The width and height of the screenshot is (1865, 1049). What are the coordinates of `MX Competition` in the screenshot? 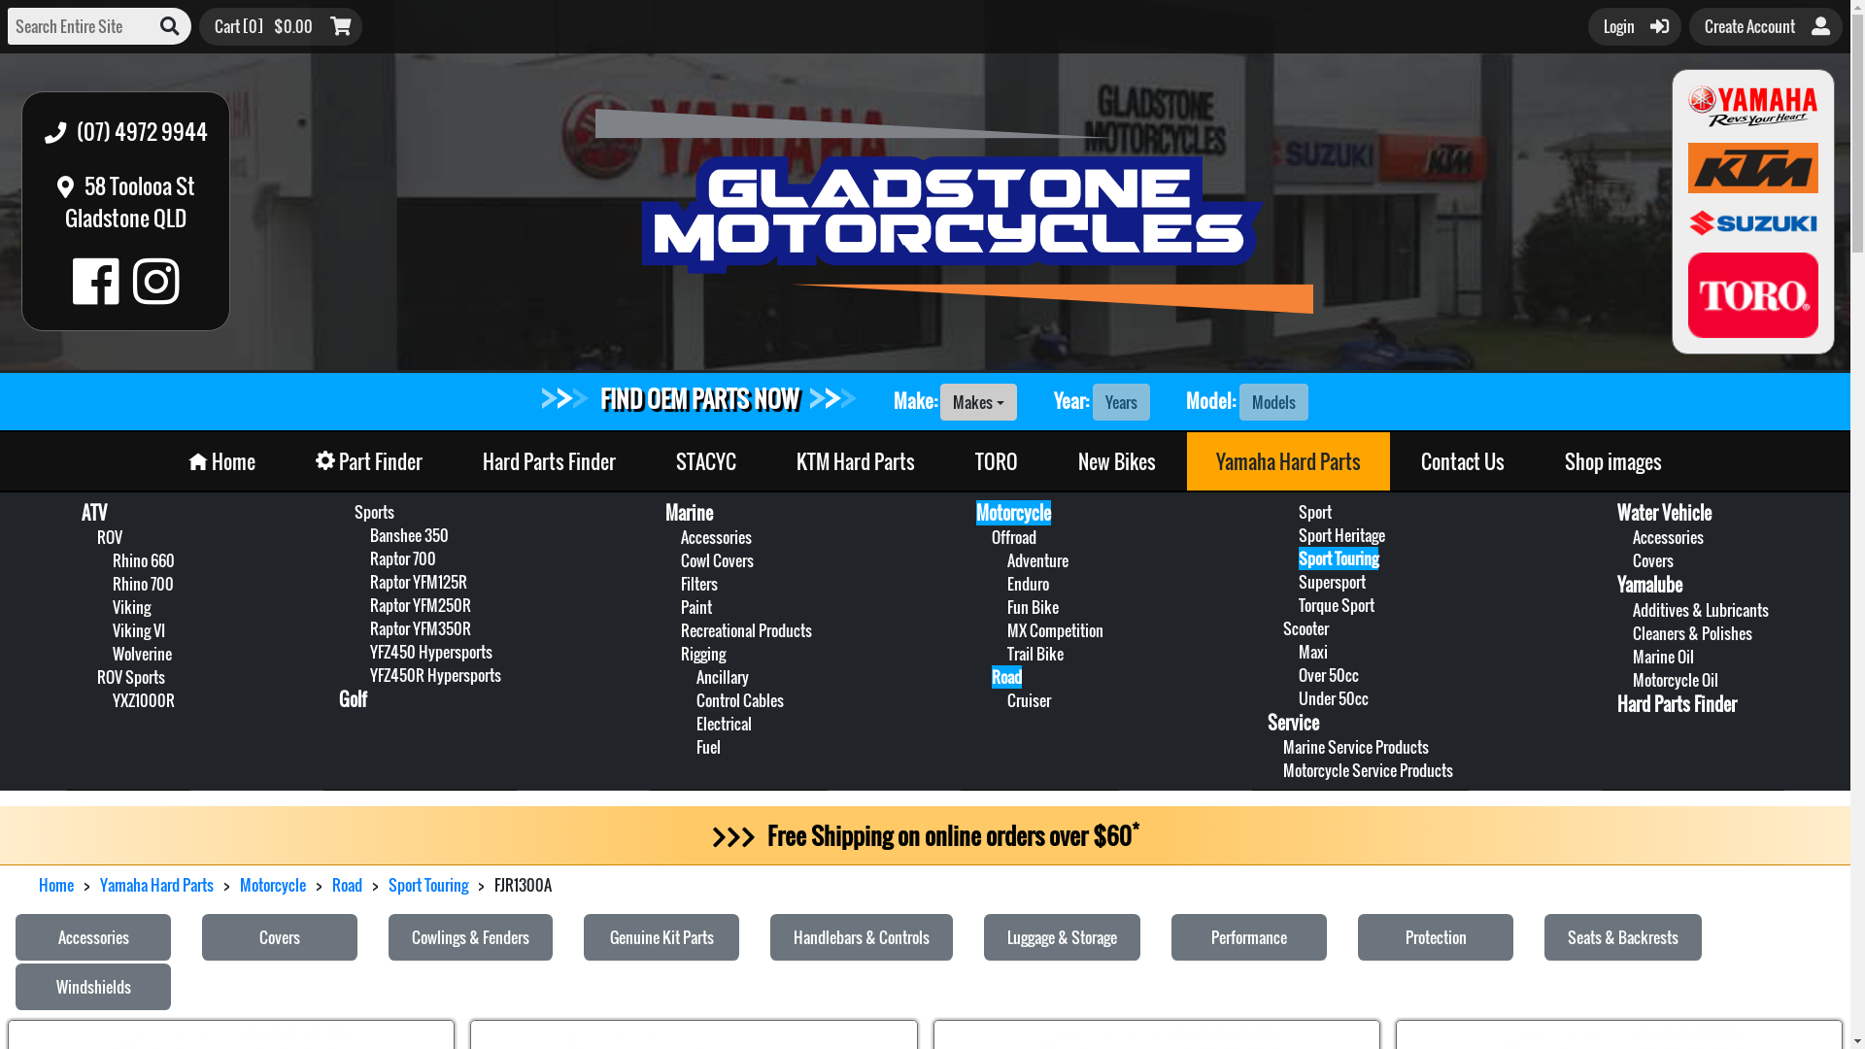 It's located at (1055, 630).